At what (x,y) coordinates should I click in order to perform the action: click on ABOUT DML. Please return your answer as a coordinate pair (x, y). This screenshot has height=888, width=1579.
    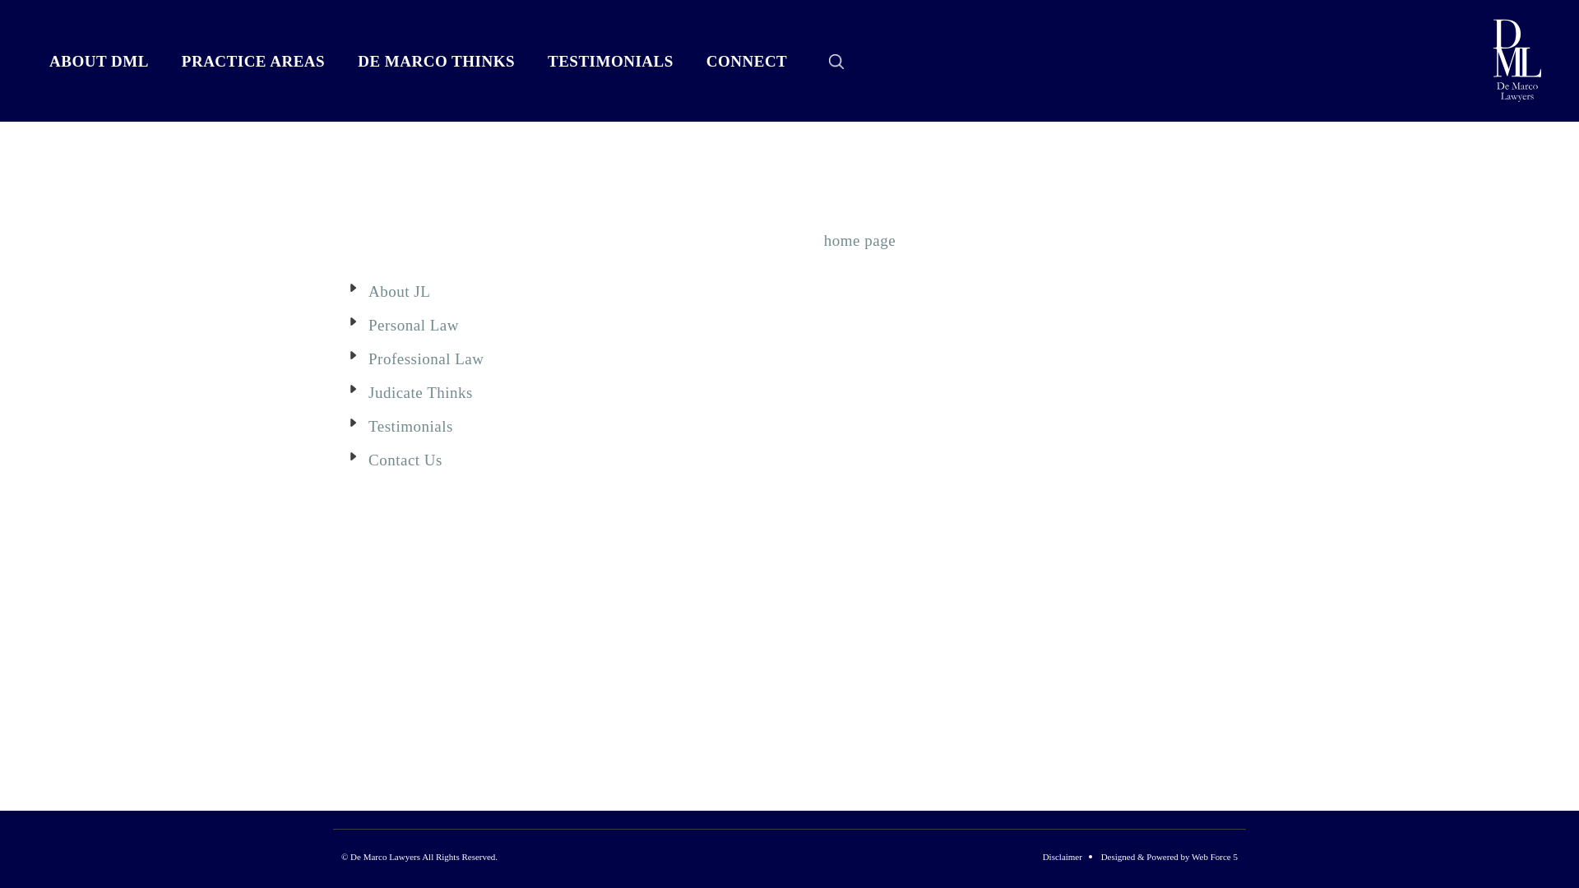
    Looking at the image, I should click on (99, 62).